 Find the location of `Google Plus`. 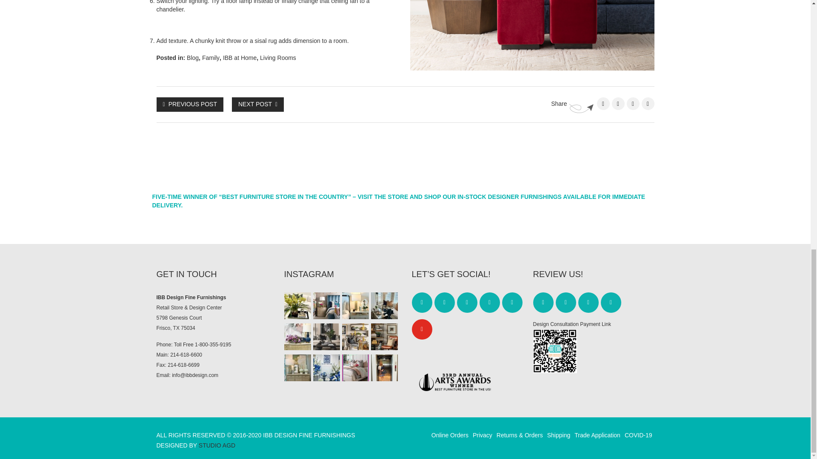

Google Plus is located at coordinates (648, 104).